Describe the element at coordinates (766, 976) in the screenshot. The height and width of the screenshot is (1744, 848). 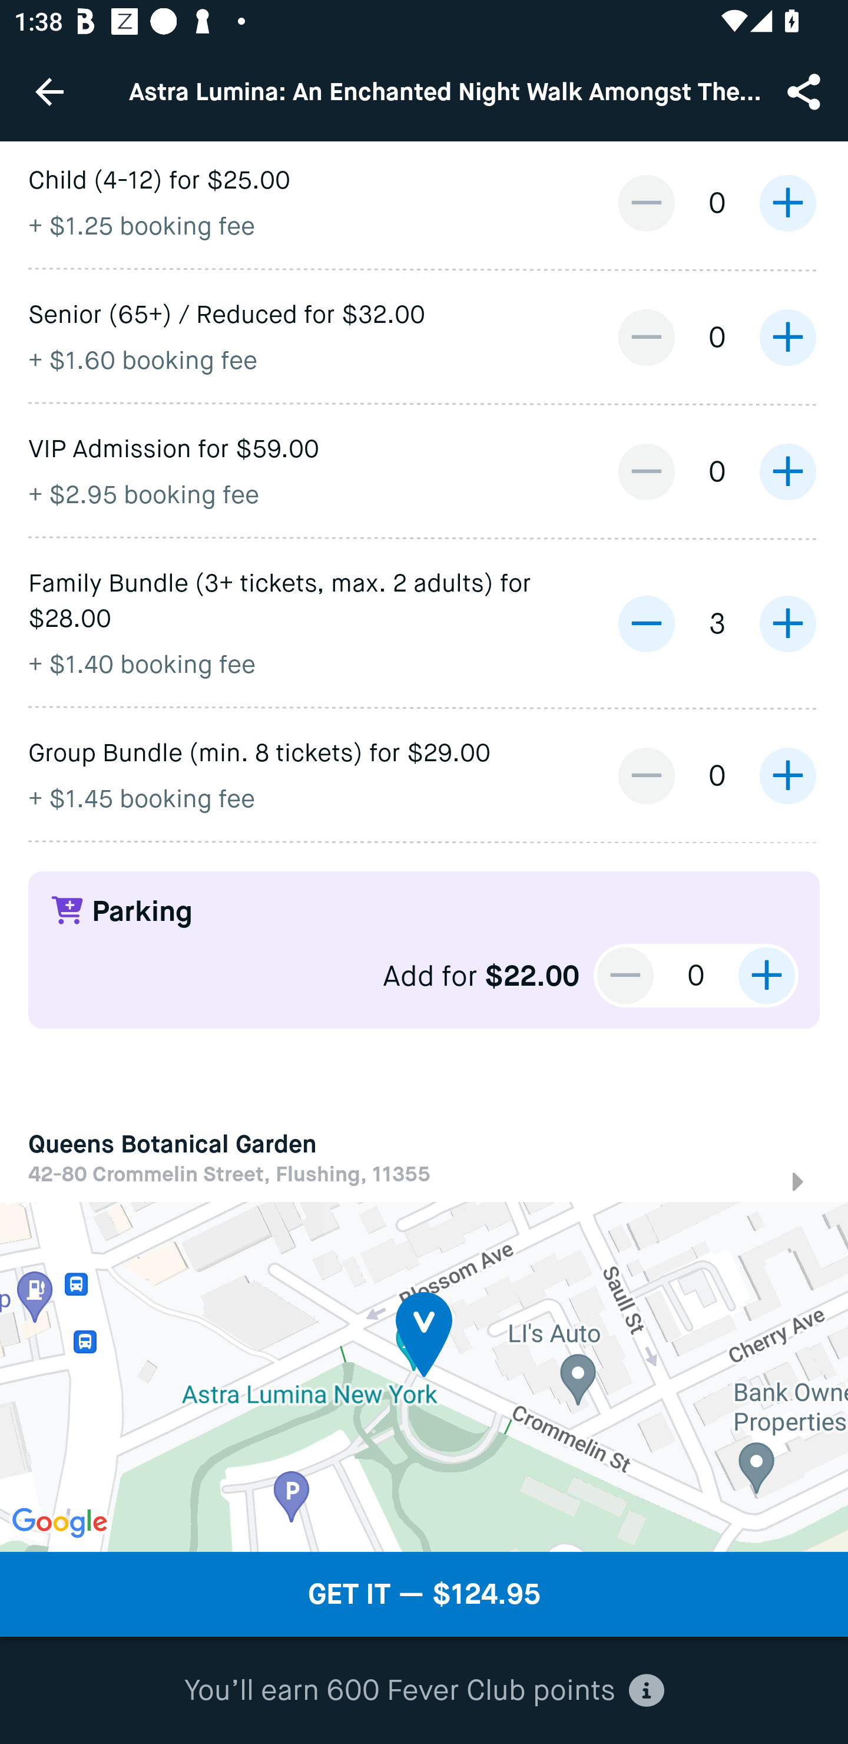
I see `increase` at that location.